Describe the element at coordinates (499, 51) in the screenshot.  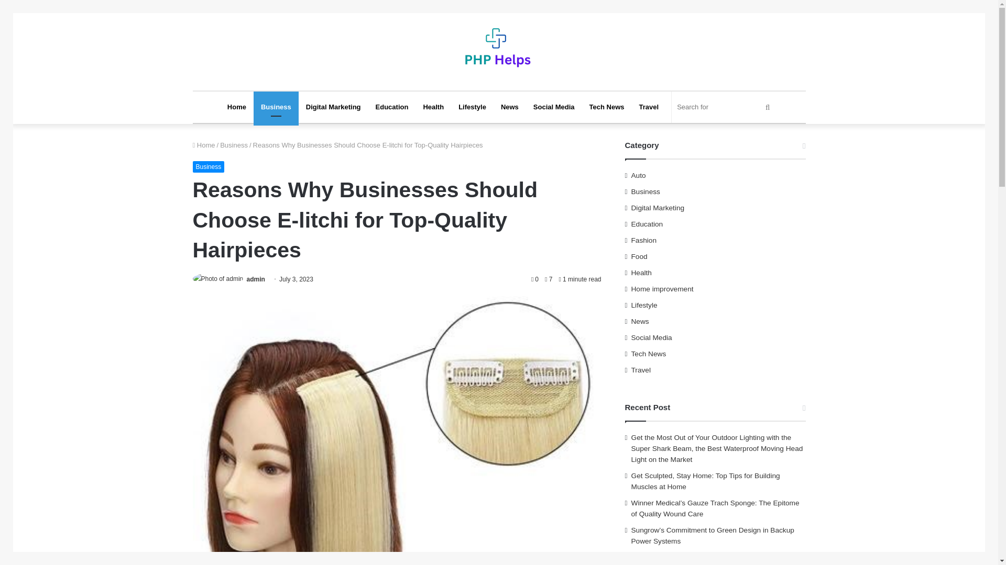
I see `PHPhelps` at that location.